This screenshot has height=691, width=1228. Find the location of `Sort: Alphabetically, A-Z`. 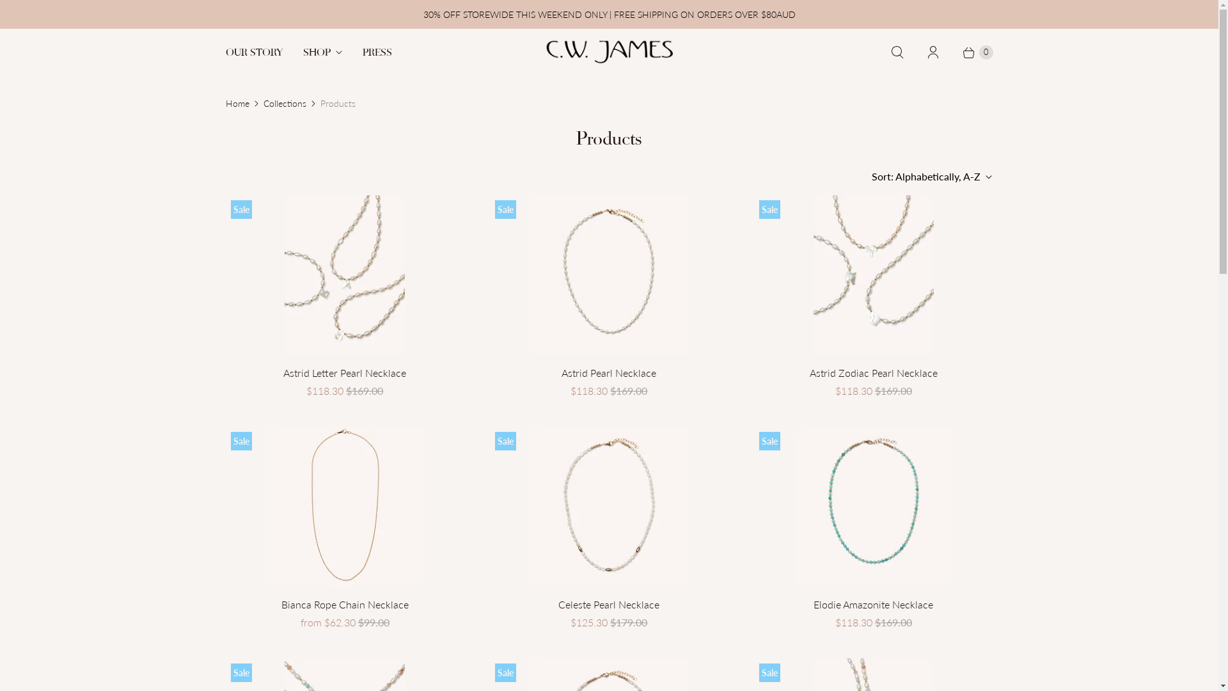

Sort: Alphabetically, A-Z is located at coordinates (931, 177).